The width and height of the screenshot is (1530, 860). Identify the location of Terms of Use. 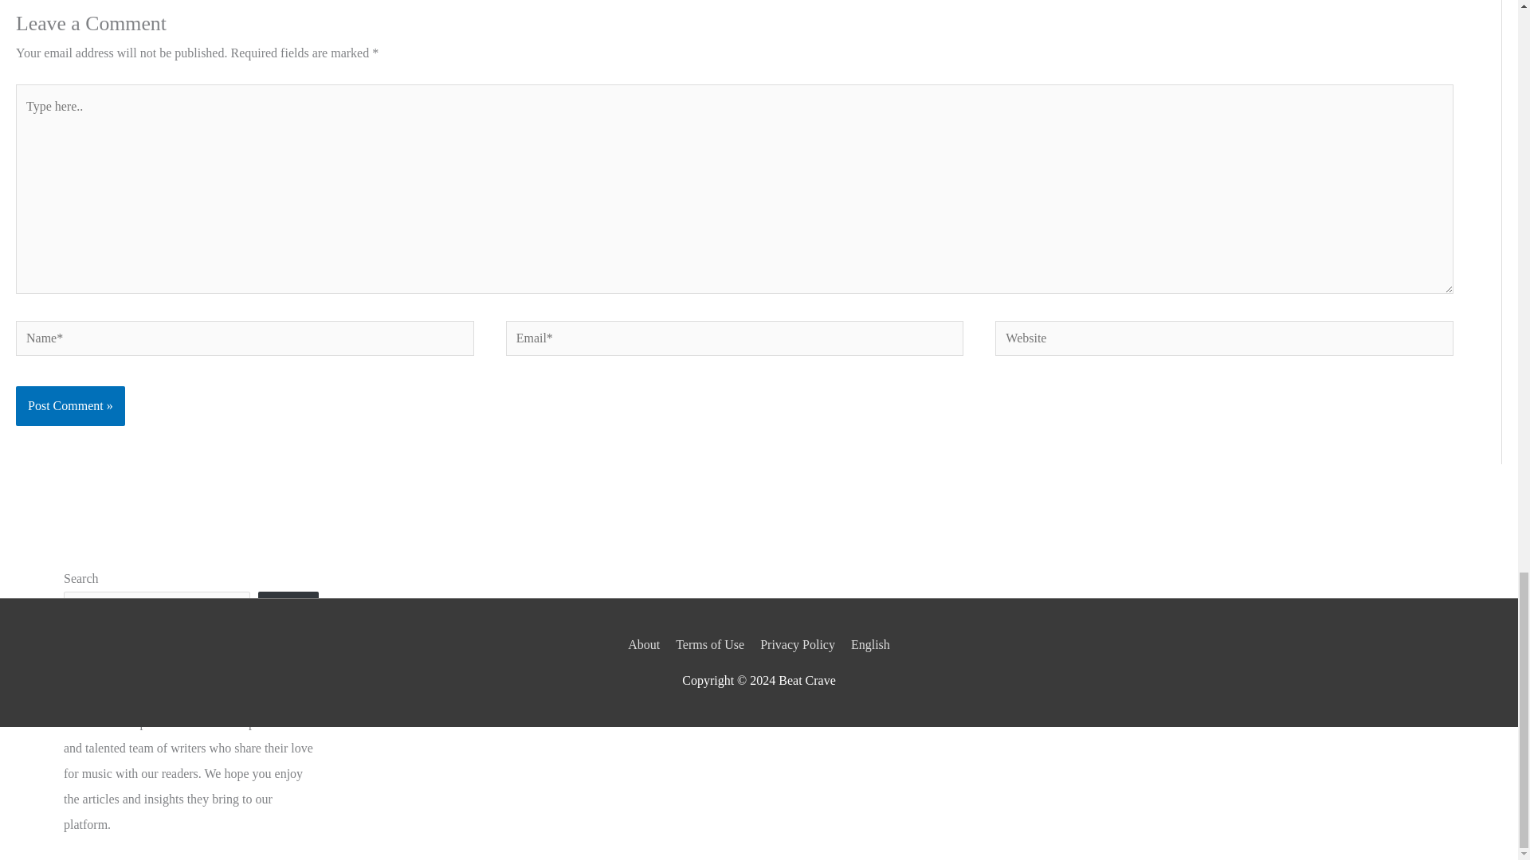
(710, 644).